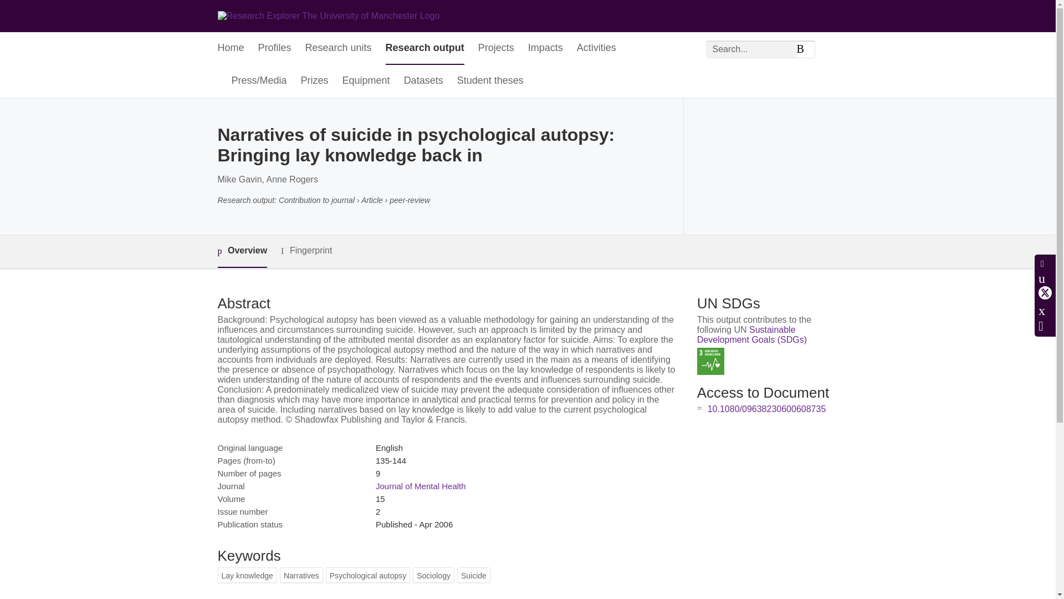 This screenshot has width=1064, height=599. What do you see at coordinates (366, 81) in the screenshot?
I see `Equipment` at bounding box center [366, 81].